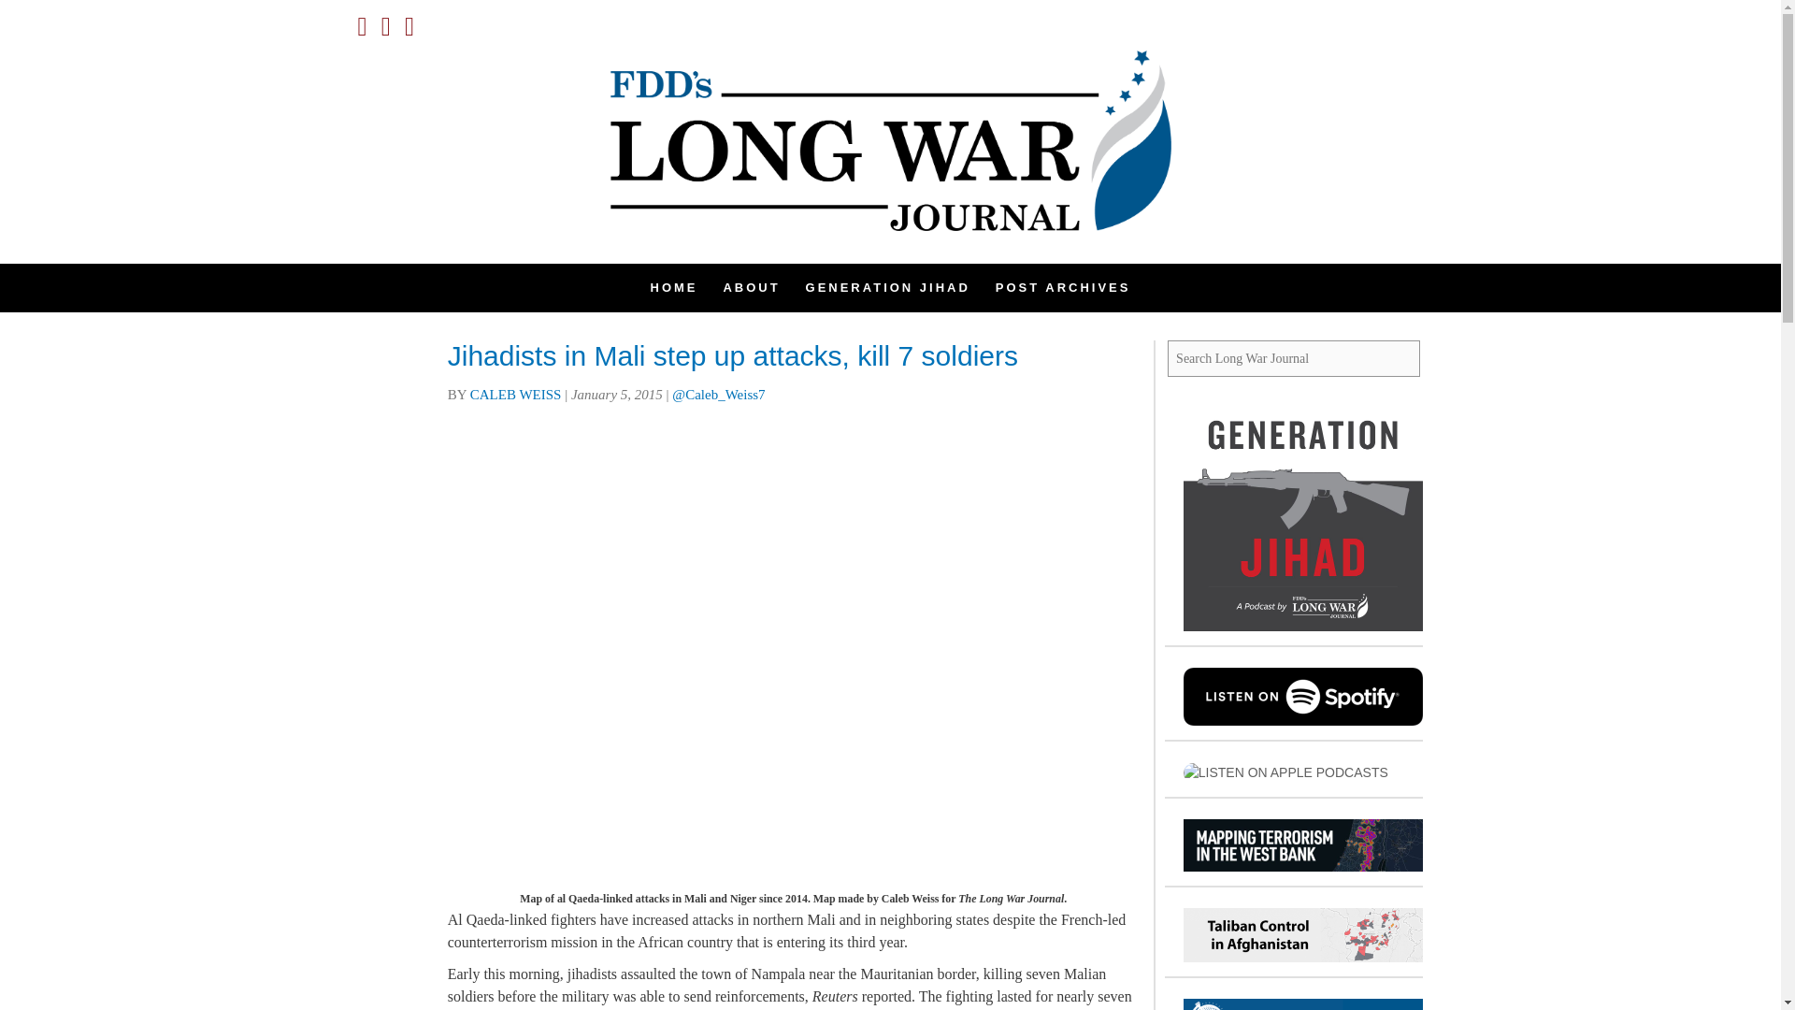 The image size is (1795, 1010). I want to click on HOME, so click(673, 287).